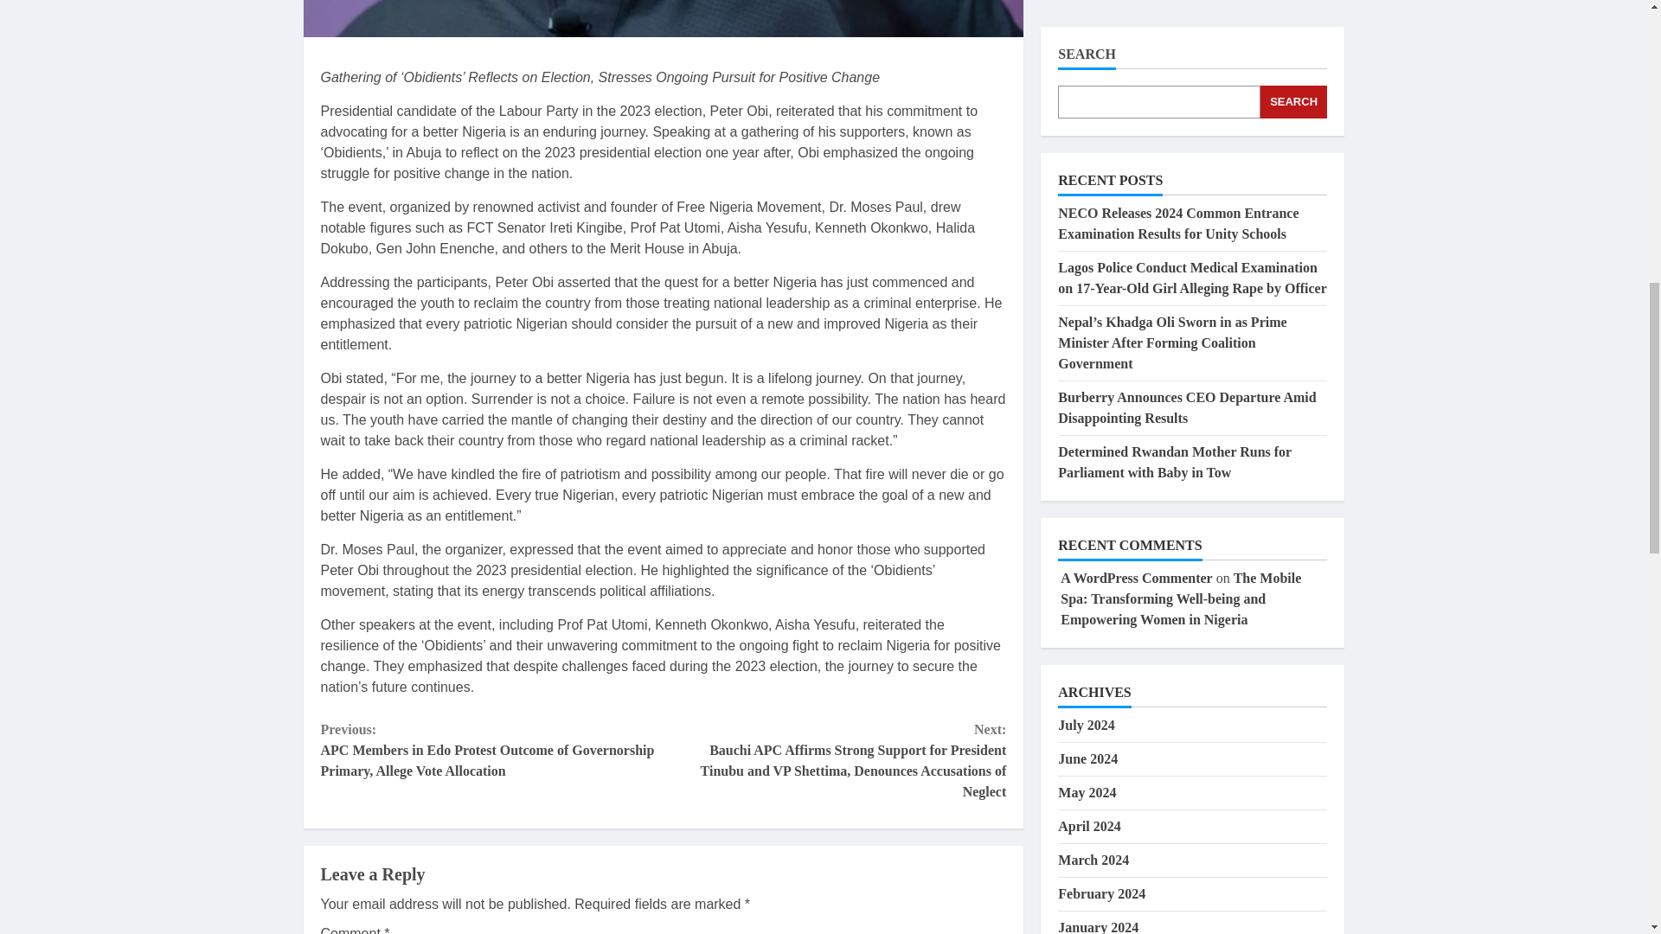 The width and height of the screenshot is (1661, 934). I want to click on March 2024, so click(1093, 159).